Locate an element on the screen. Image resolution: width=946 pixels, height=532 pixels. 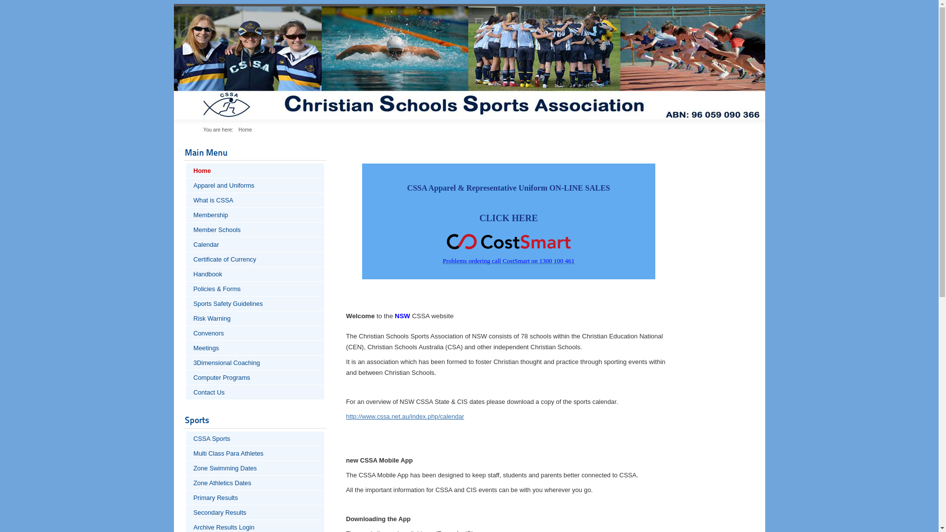
Member Schools is located at coordinates (255, 230).